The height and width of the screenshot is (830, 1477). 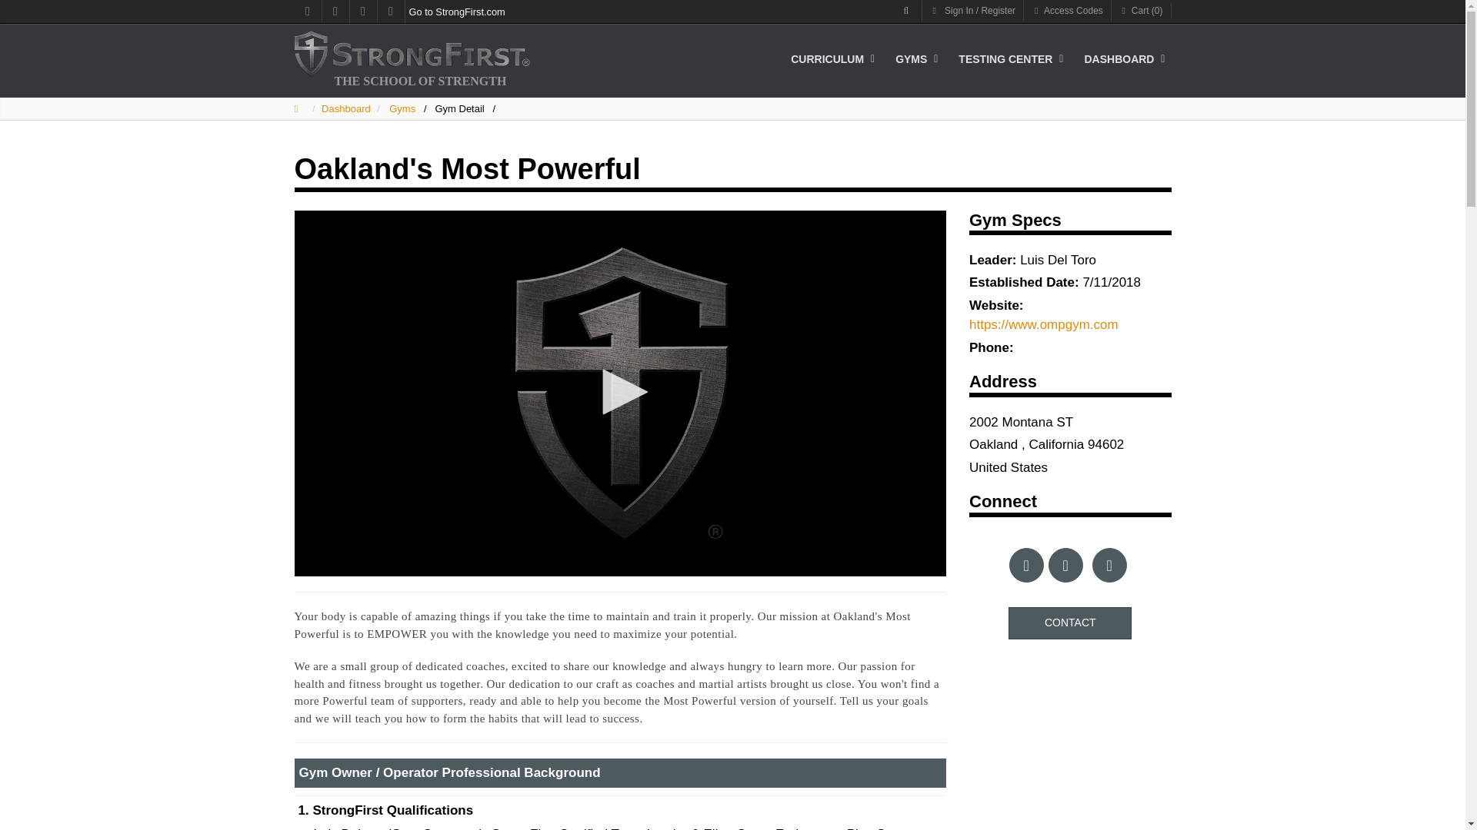 What do you see at coordinates (418, 12) in the screenshot?
I see `Go to StrongFirst.com` at bounding box center [418, 12].